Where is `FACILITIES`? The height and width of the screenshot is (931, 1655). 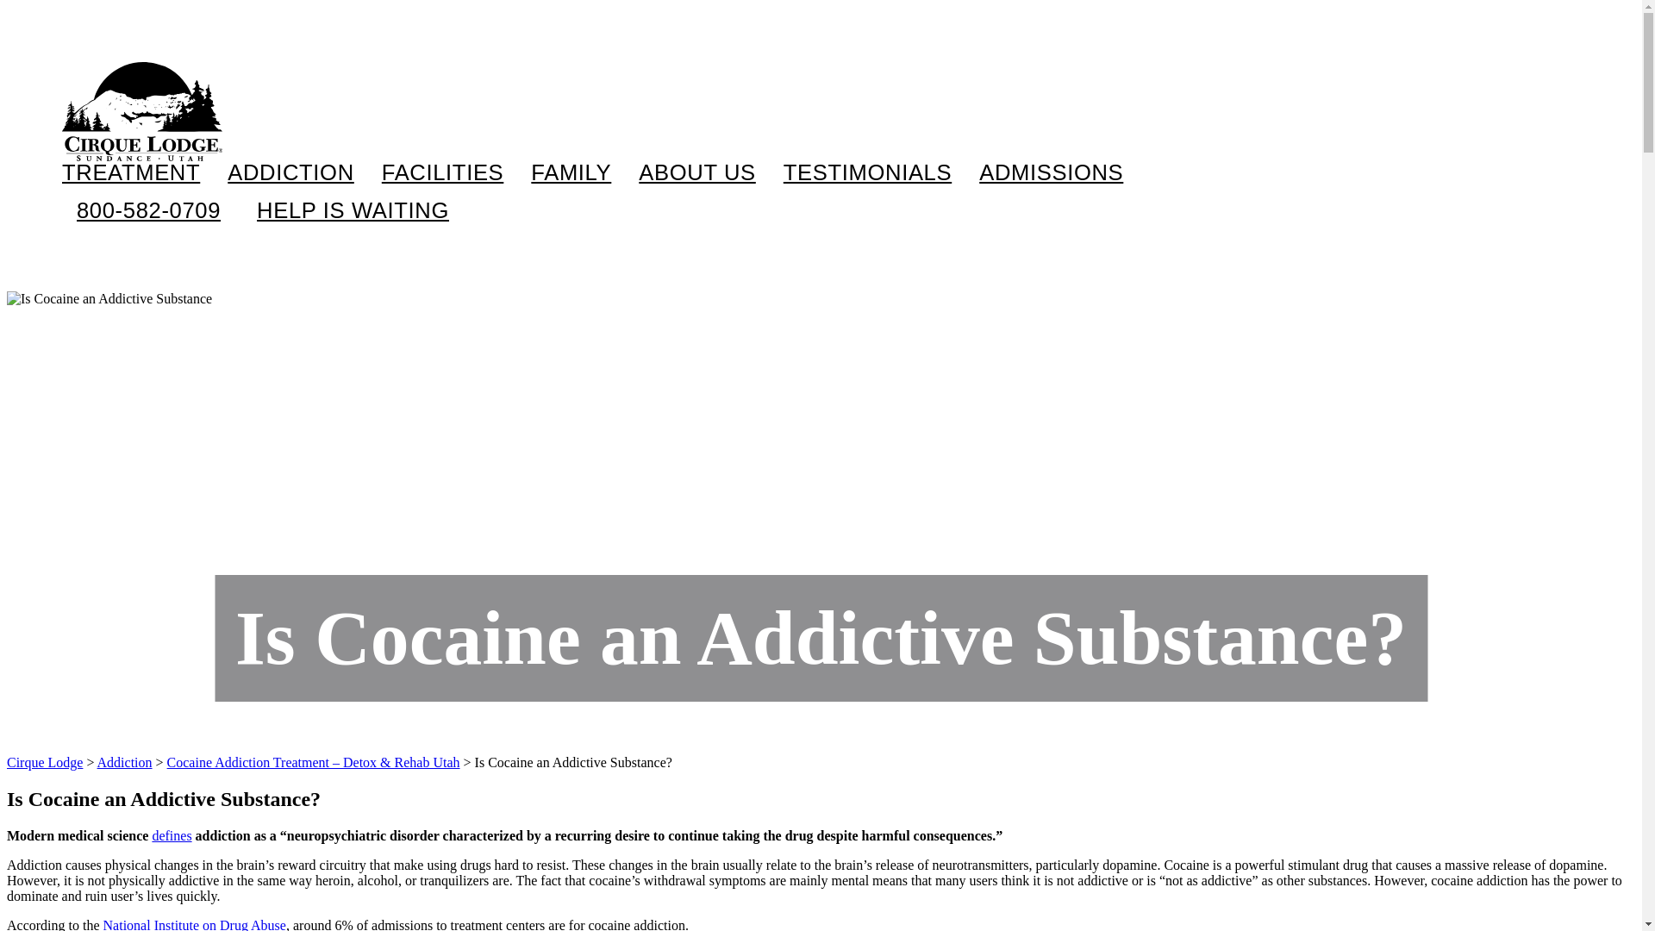 FACILITIES is located at coordinates (443, 172).